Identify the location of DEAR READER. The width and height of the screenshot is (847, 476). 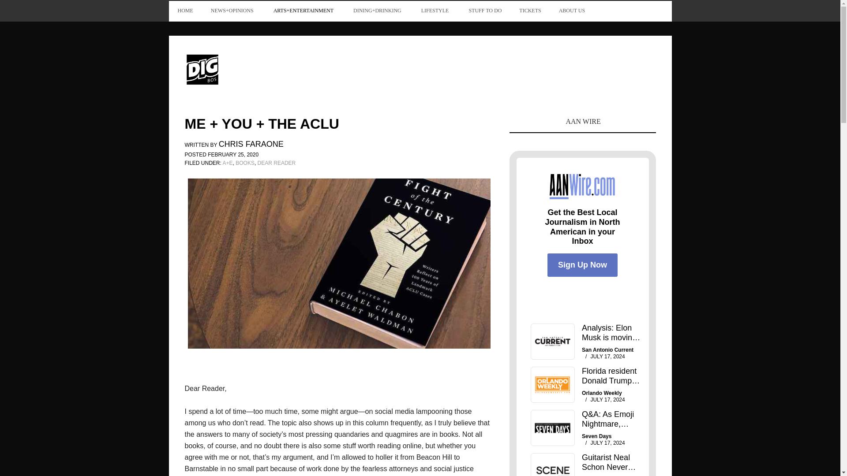
(276, 163).